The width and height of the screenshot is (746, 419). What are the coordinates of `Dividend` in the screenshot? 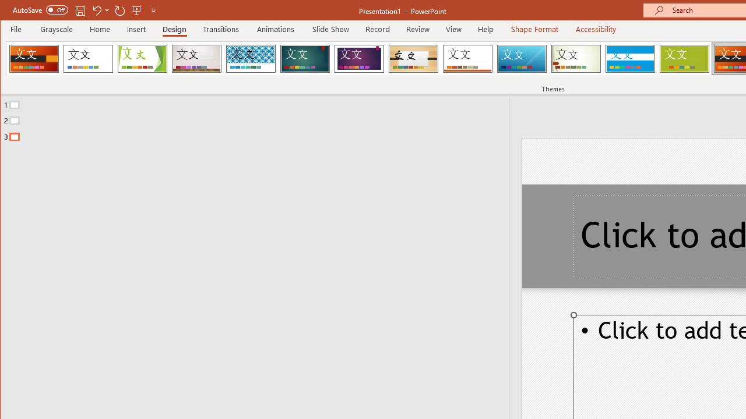 It's located at (34, 58).